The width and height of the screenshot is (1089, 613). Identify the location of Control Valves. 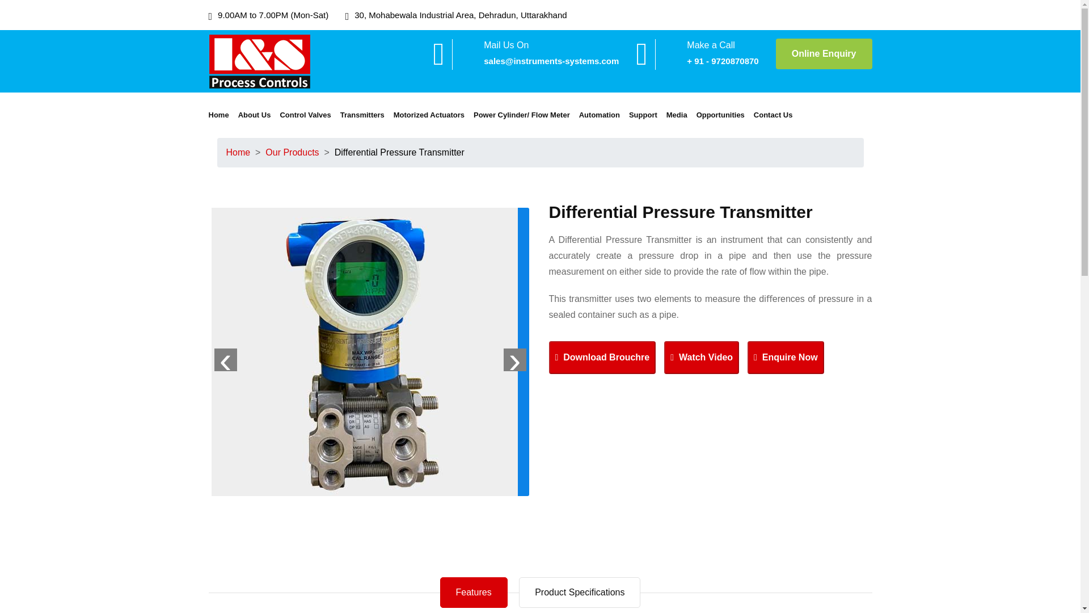
(306, 115).